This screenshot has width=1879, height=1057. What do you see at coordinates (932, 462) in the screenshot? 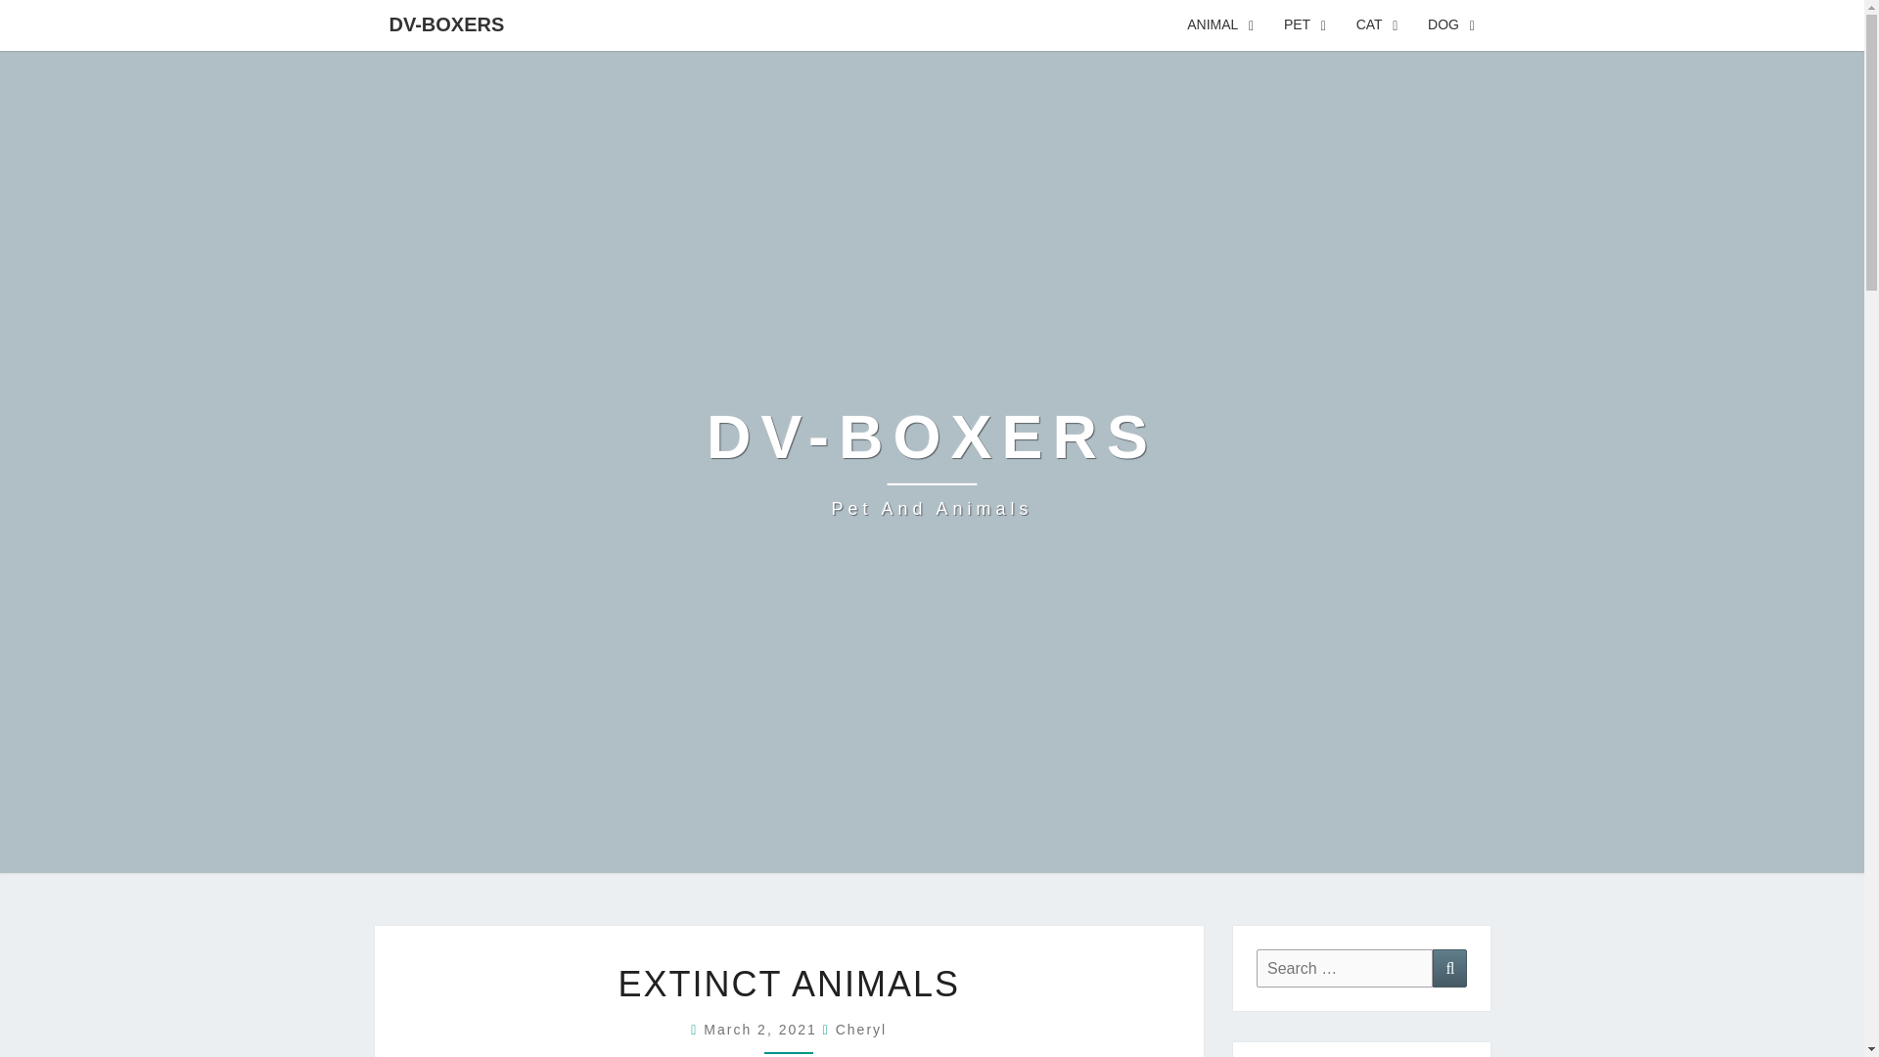
I see `Search` at bounding box center [932, 462].